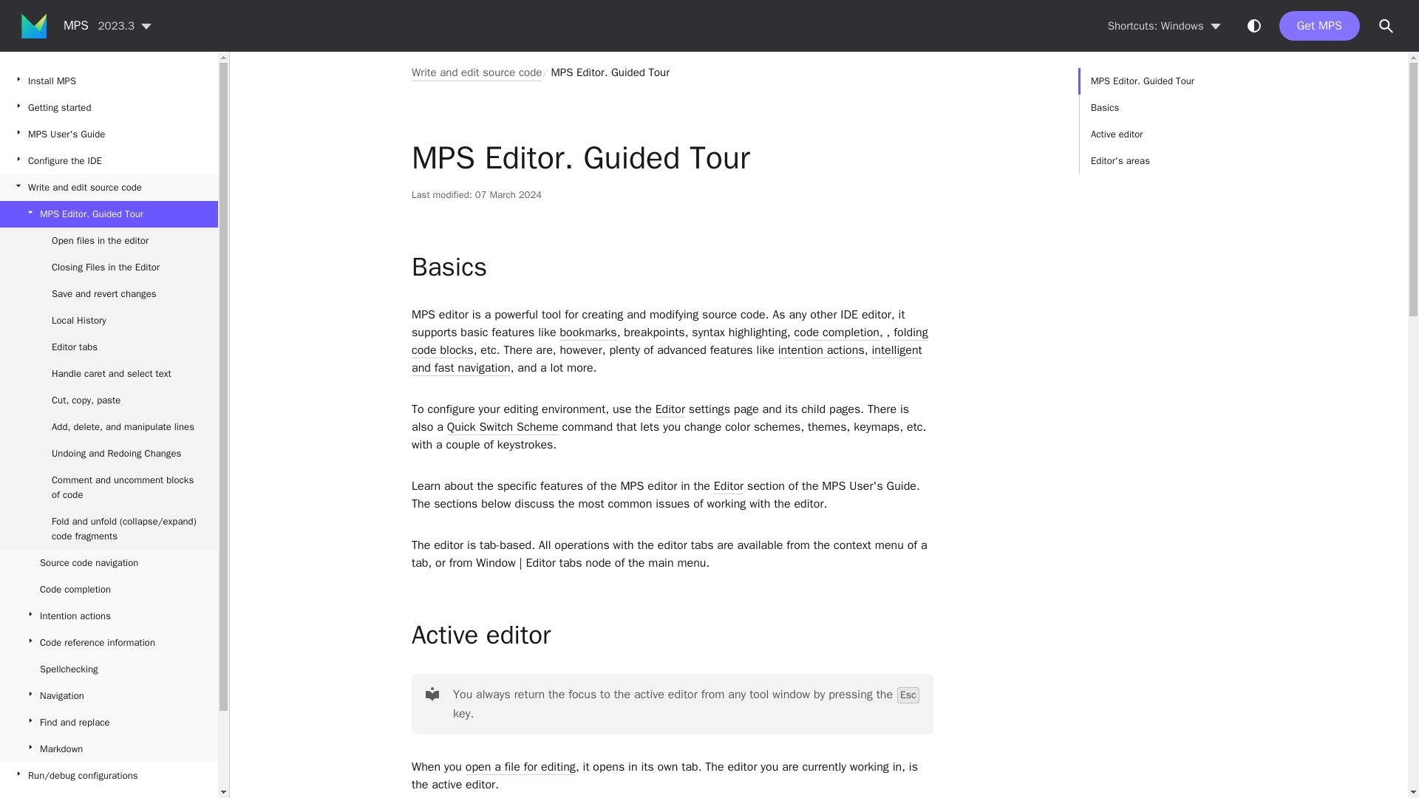 This screenshot has height=798, width=1419. What do you see at coordinates (109, 616) in the screenshot?
I see `Intention actions` at bounding box center [109, 616].